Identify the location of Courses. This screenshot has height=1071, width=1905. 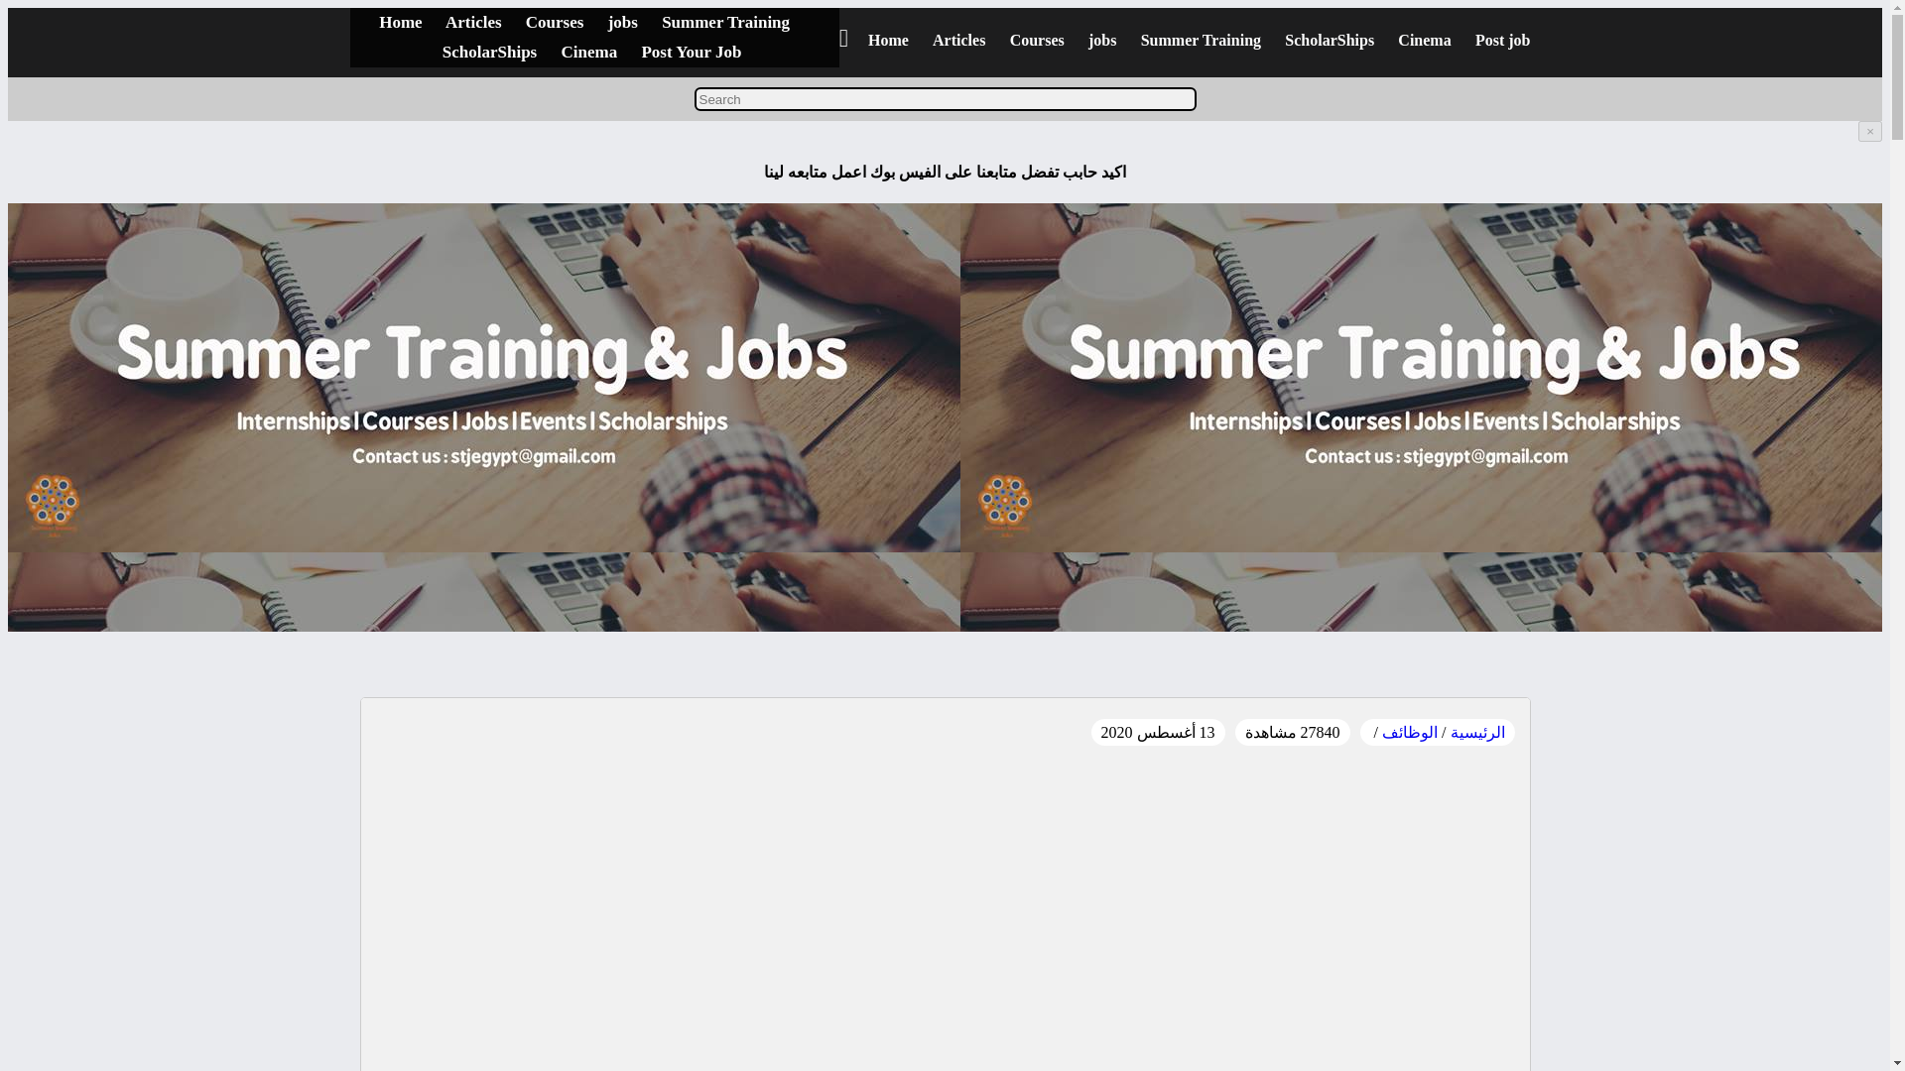
(1037, 40).